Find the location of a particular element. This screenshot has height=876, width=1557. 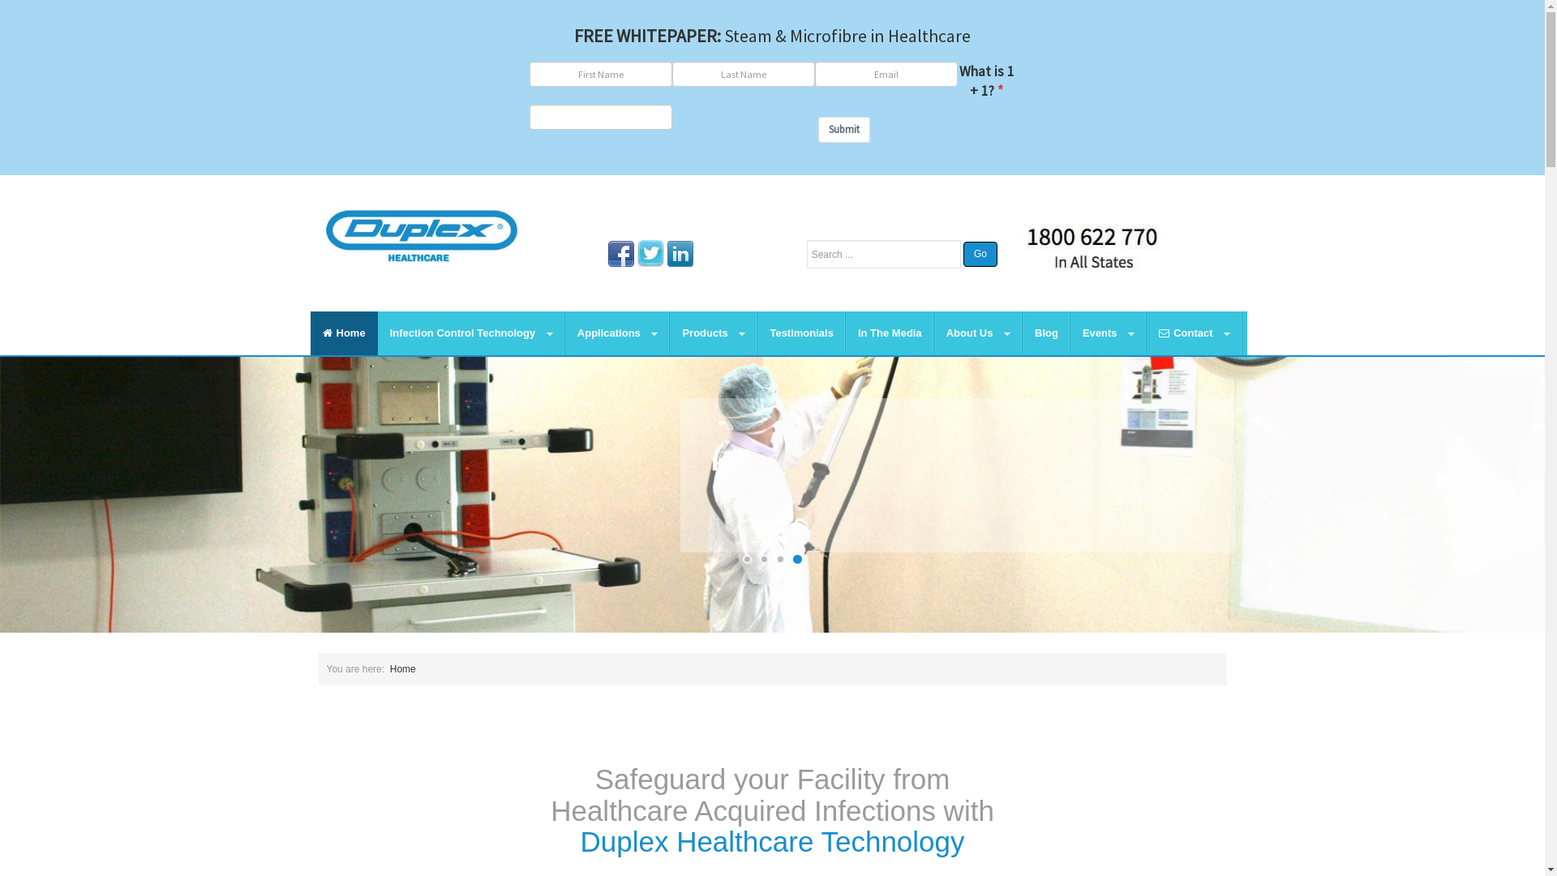

Duplex Healthcare Facebook is located at coordinates (621, 251).